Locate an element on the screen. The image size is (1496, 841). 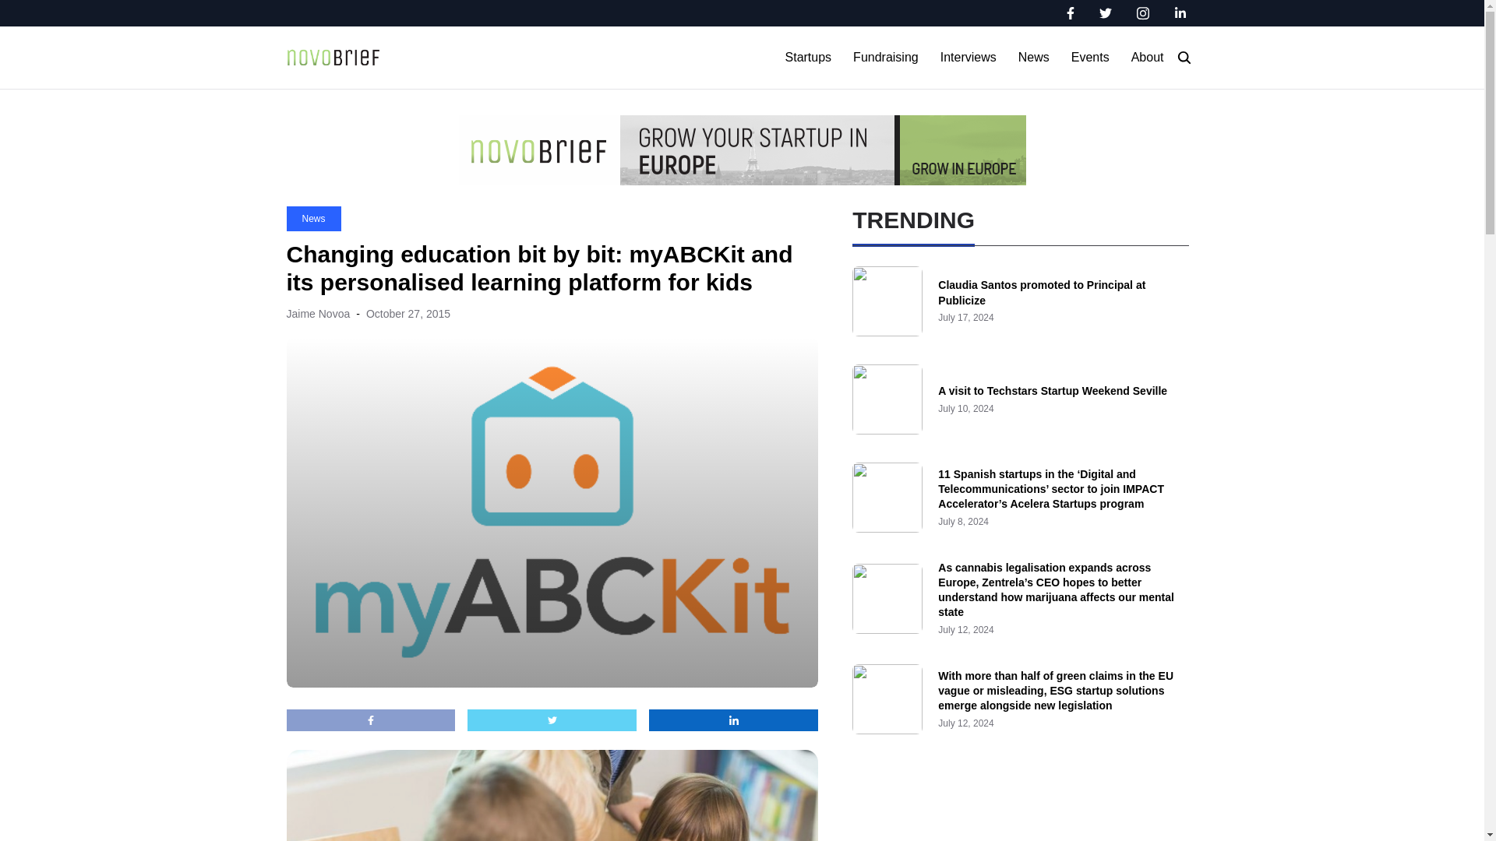
Events is located at coordinates (1090, 58).